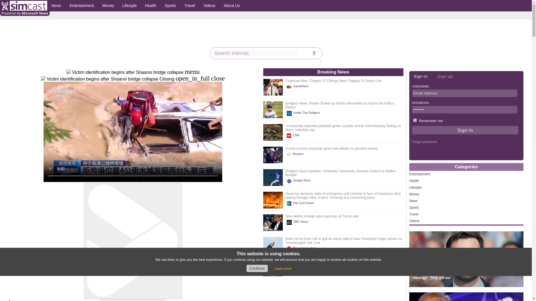 This screenshot has width=536, height=301. What do you see at coordinates (190, 6) in the screenshot?
I see `Travel` at bounding box center [190, 6].